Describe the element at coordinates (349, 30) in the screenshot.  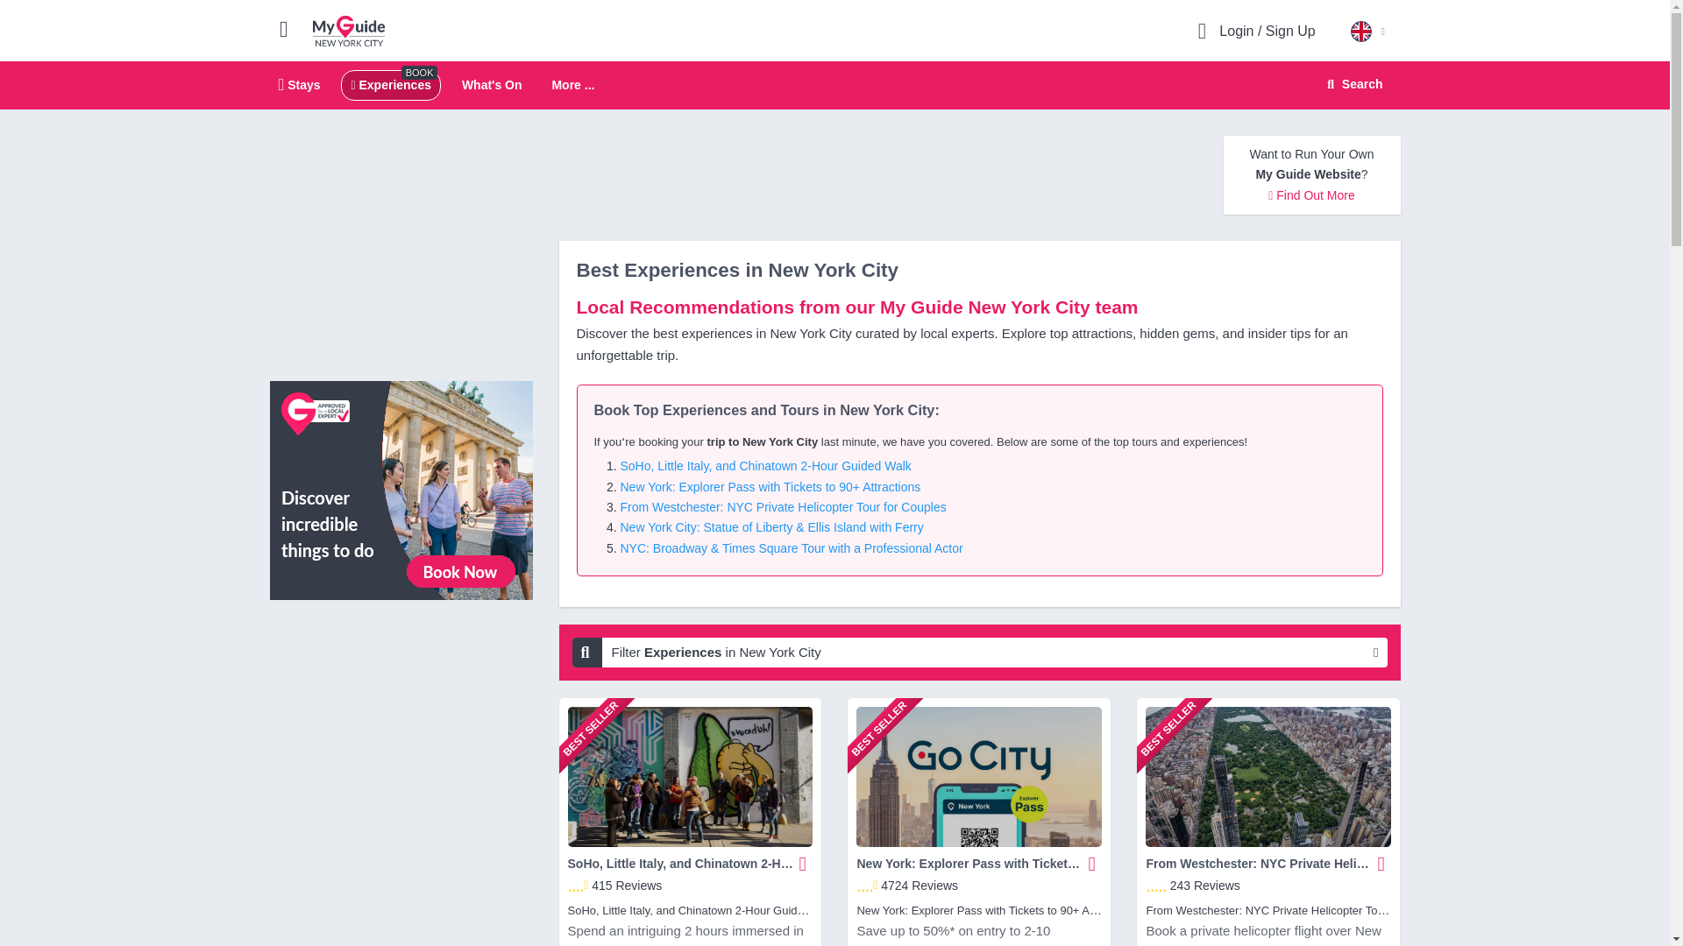
I see `What's On` at that location.